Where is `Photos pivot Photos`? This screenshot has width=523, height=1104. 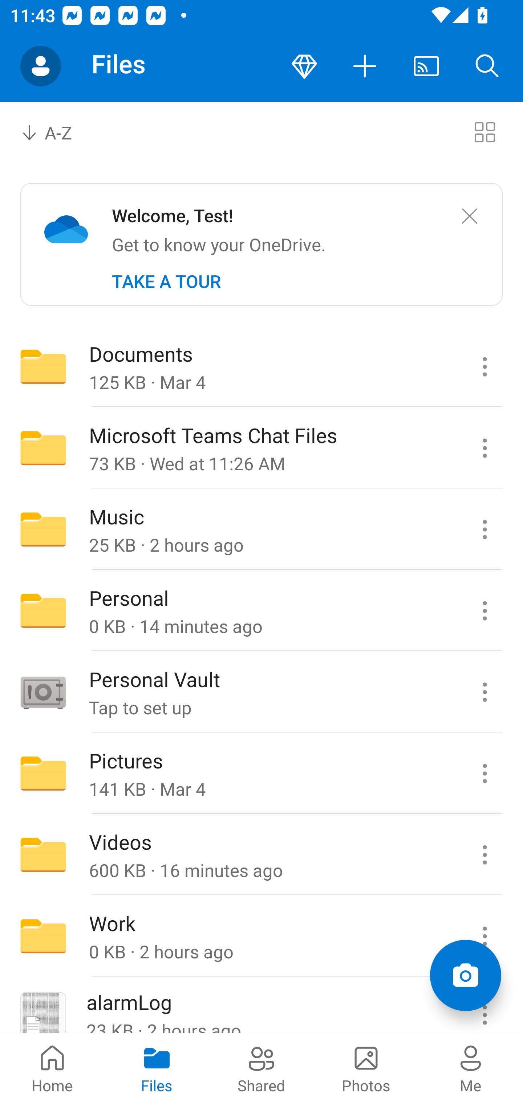
Photos pivot Photos is located at coordinates (366, 1068).